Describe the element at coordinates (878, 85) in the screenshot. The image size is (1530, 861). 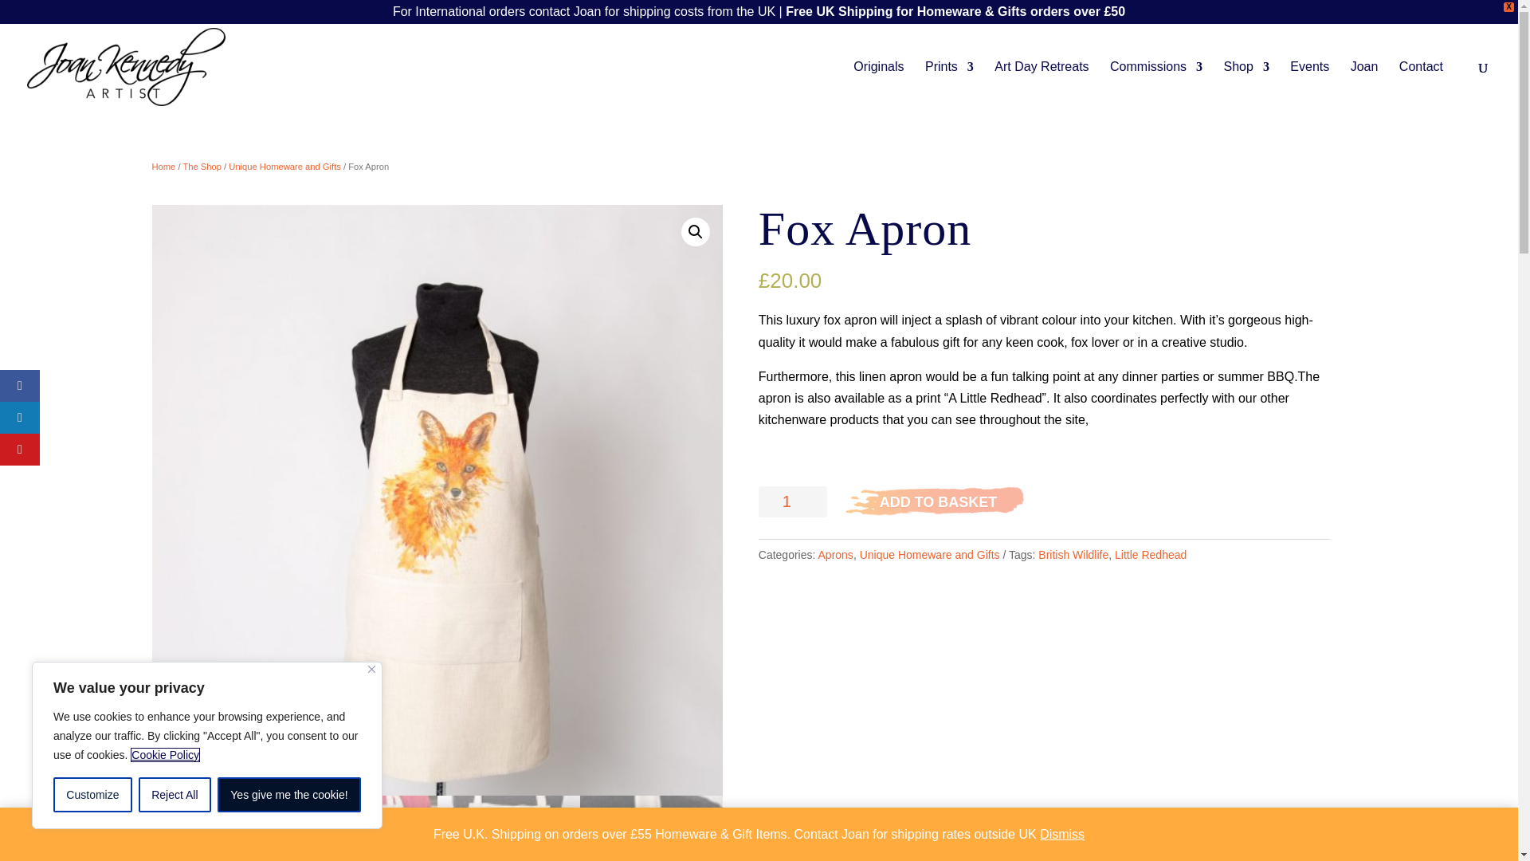
I see `Originals` at that location.